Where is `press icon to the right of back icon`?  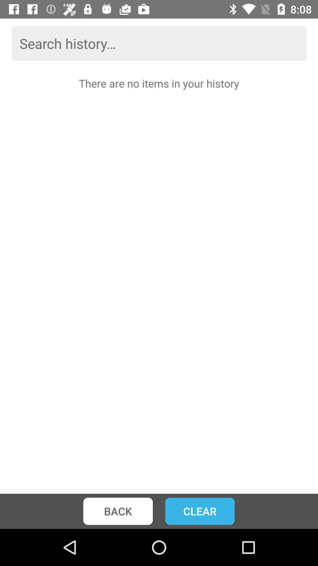
press icon to the right of back icon is located at coordinates (200, 511).